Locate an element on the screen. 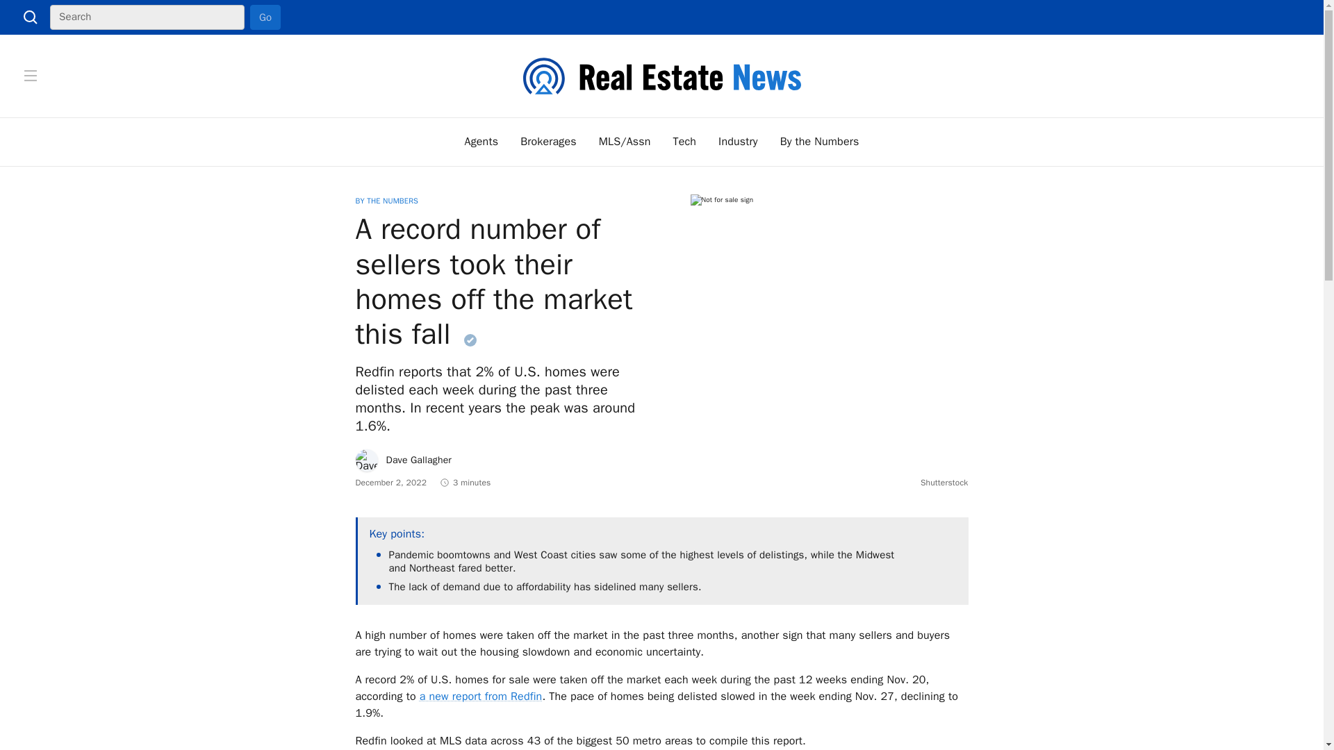 The width and height of the screenshot is (1334, 750). Brokerages is located at coordinates (547, 142).